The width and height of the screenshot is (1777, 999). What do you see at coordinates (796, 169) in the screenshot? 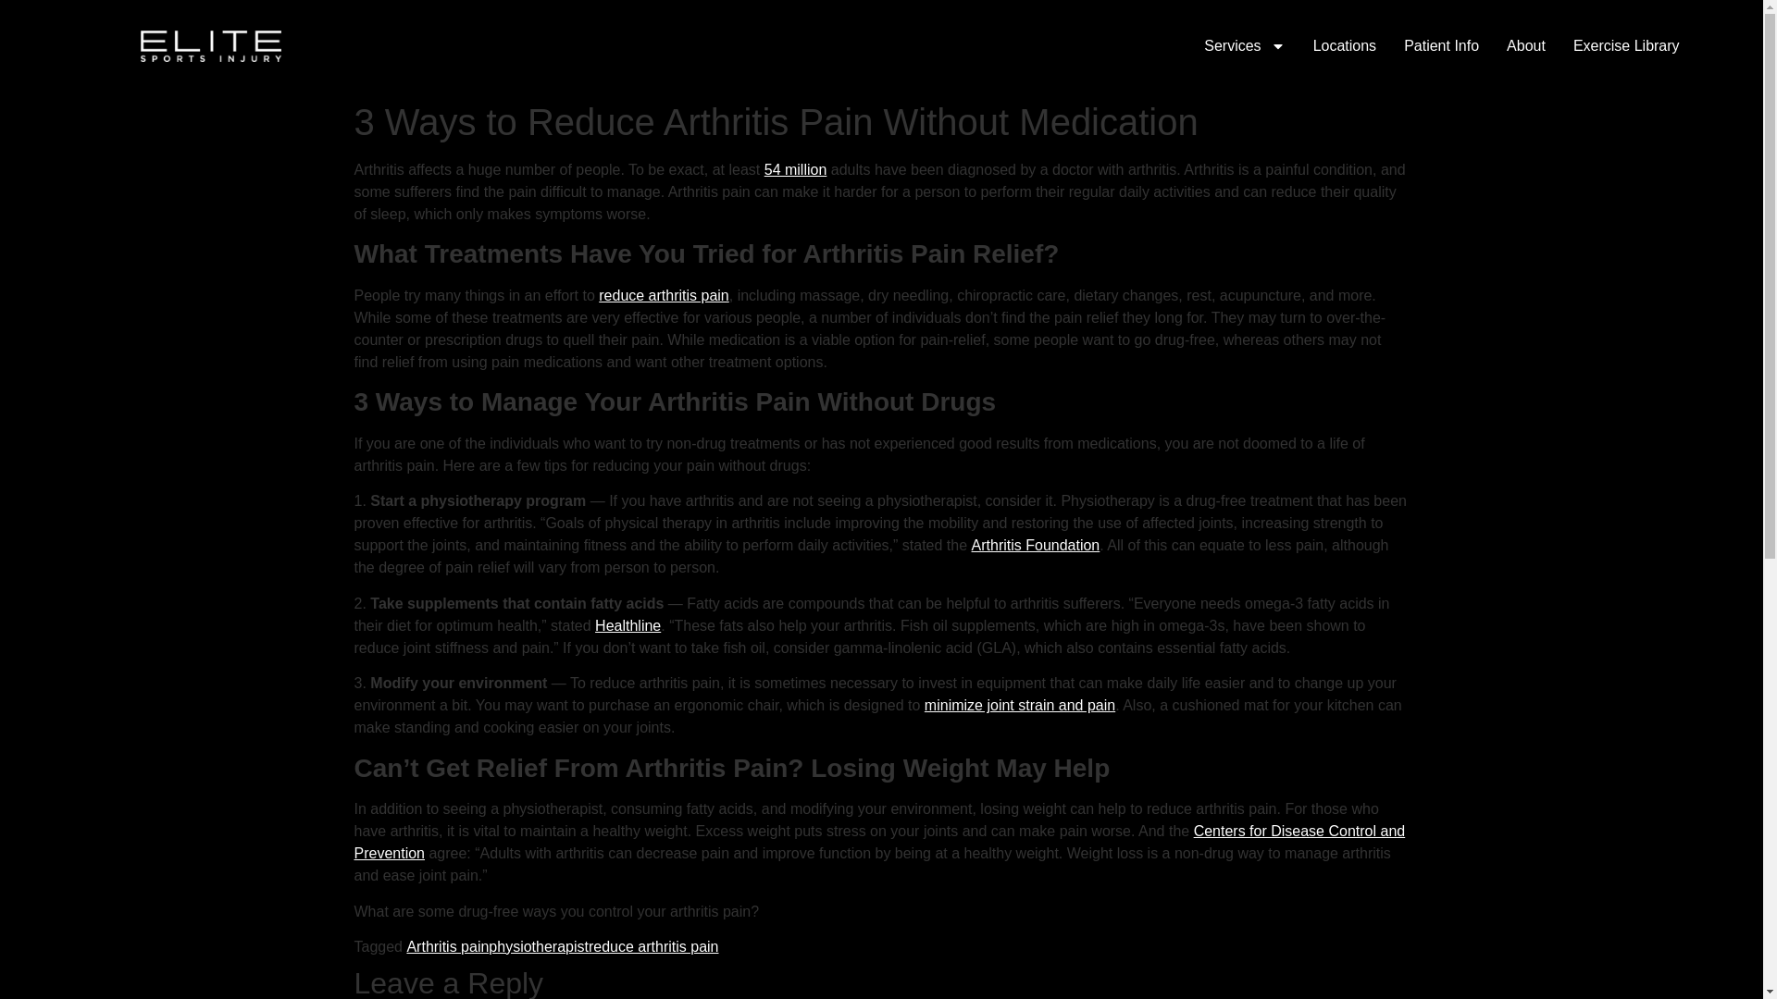
I see `54 million` at bounding box center [796, 169].